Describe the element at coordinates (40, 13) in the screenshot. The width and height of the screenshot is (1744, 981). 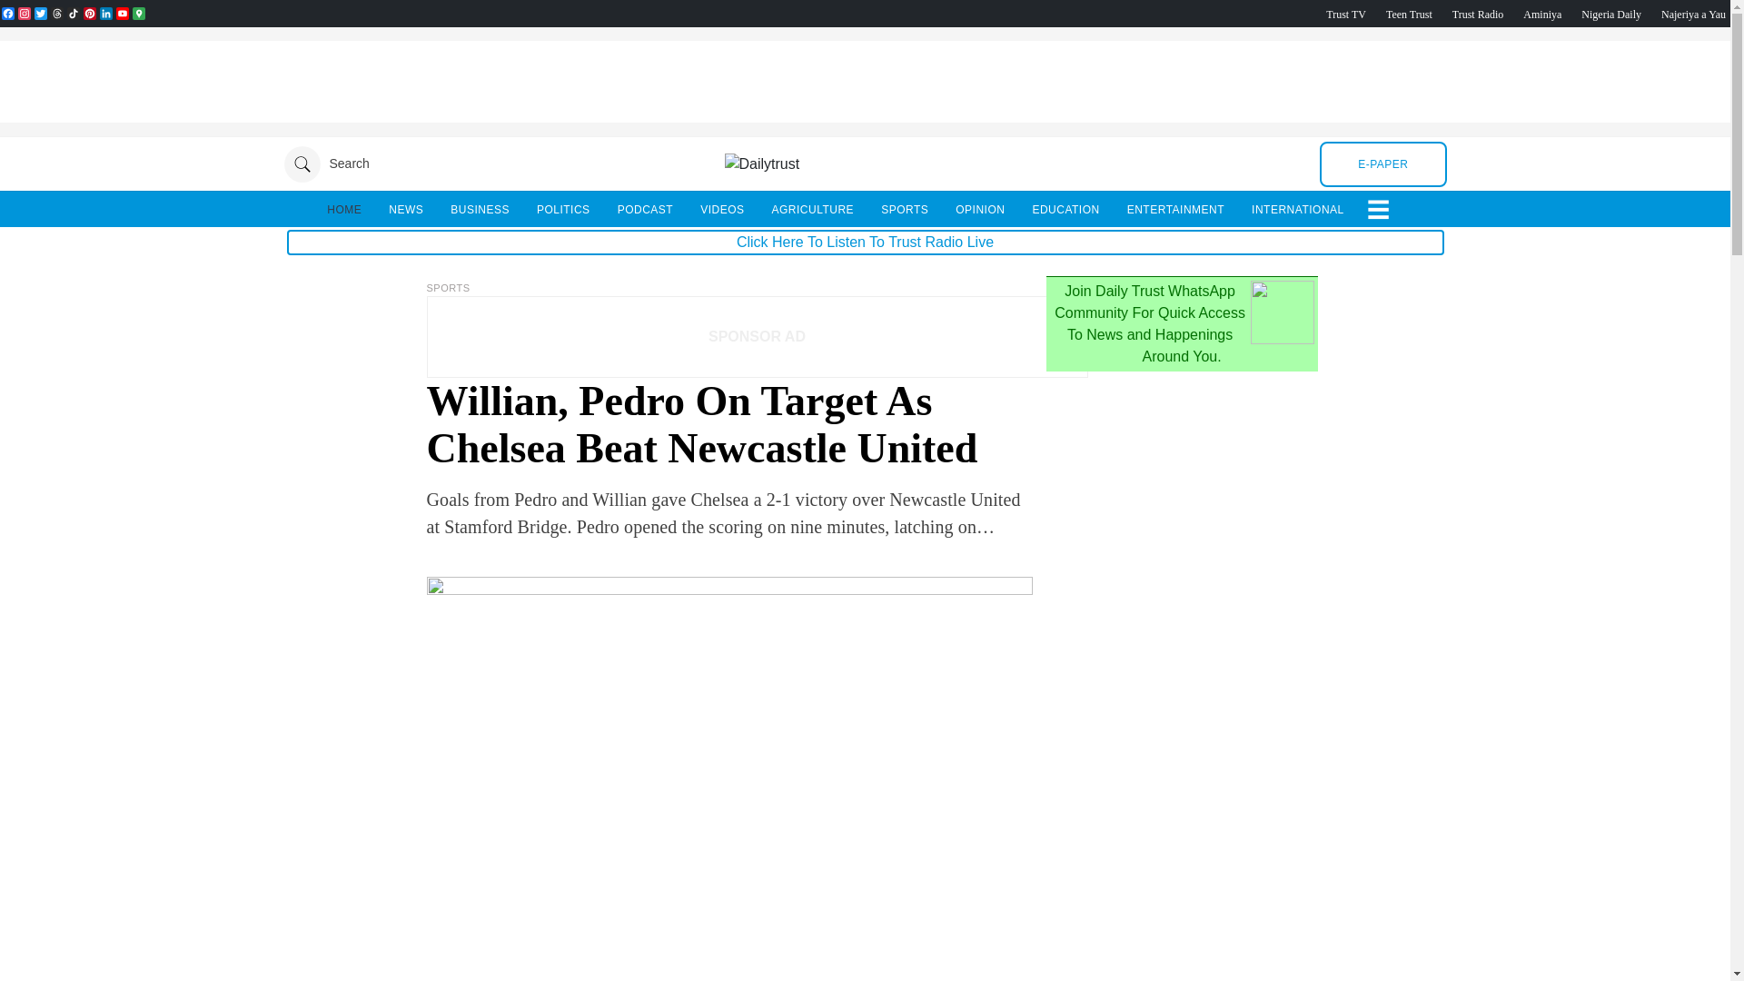
I see `Twitter` at that location.